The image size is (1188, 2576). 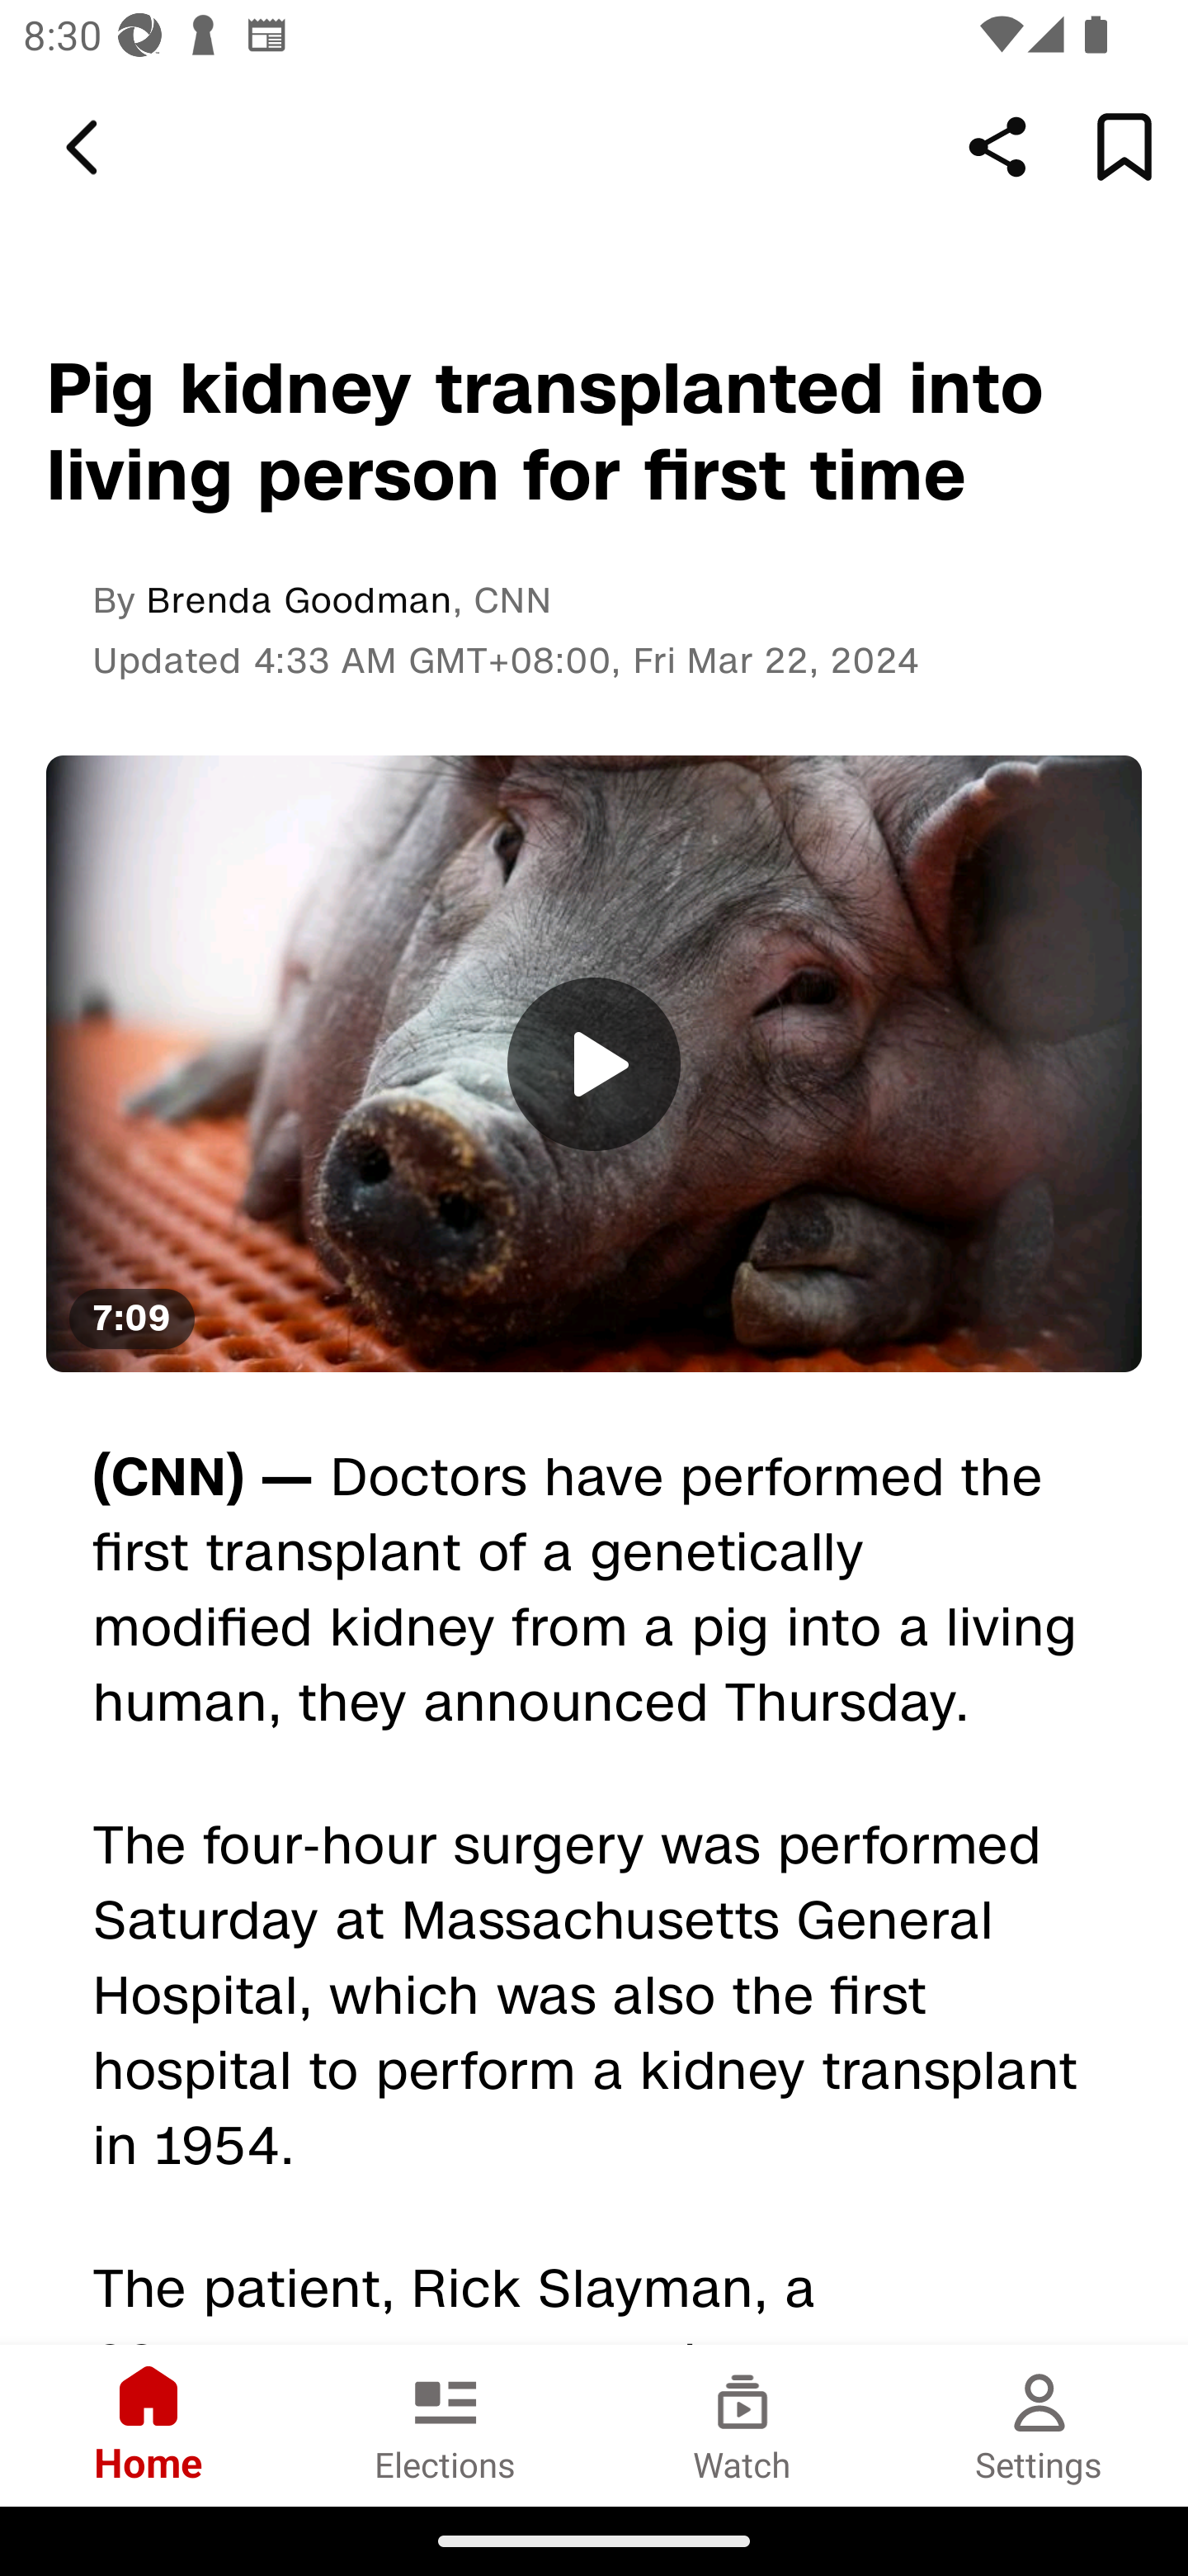 What do you see at coordinates (997, 146) in the screenshot?
I see `Share` at bounding box center [997, 146].